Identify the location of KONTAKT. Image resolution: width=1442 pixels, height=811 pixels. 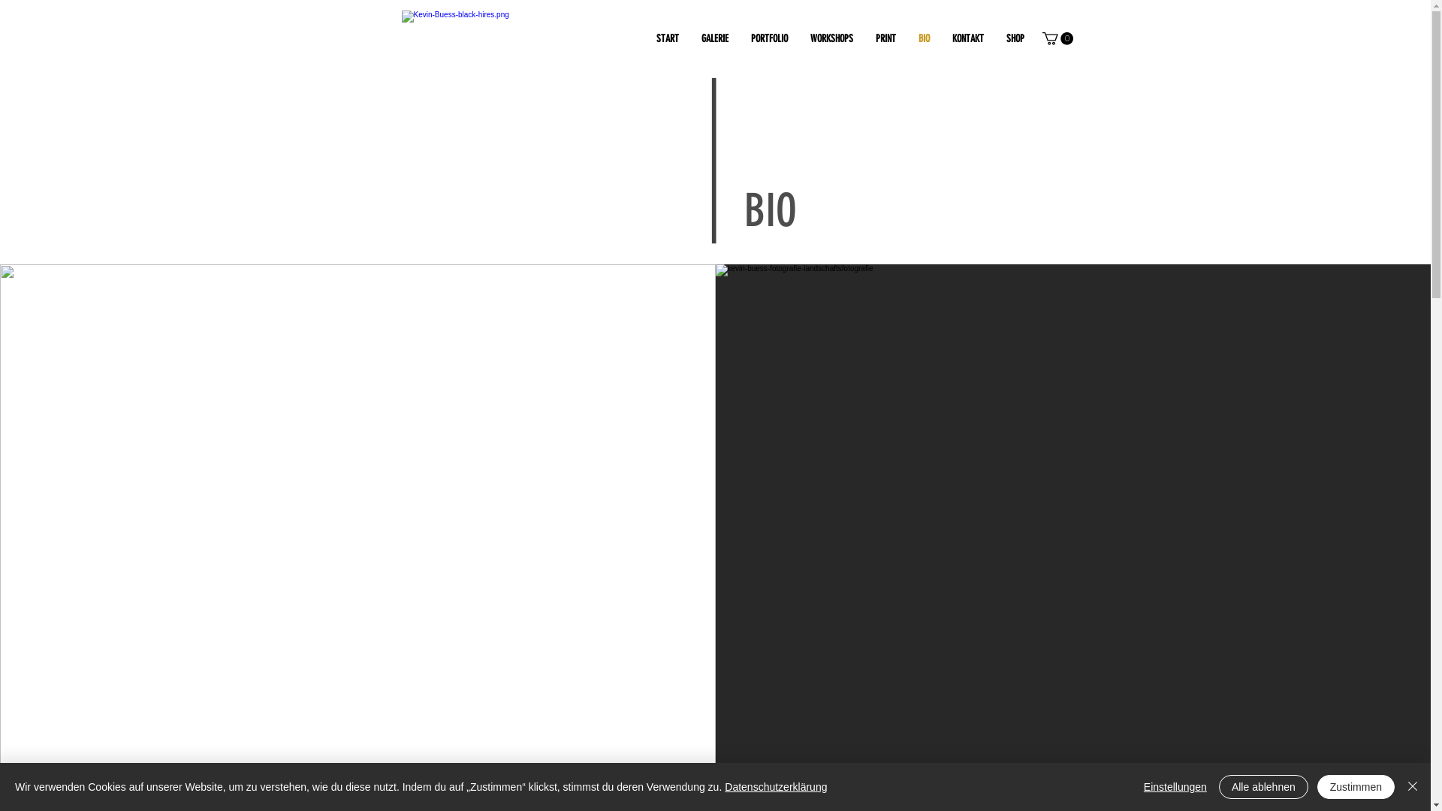
(968, 39).